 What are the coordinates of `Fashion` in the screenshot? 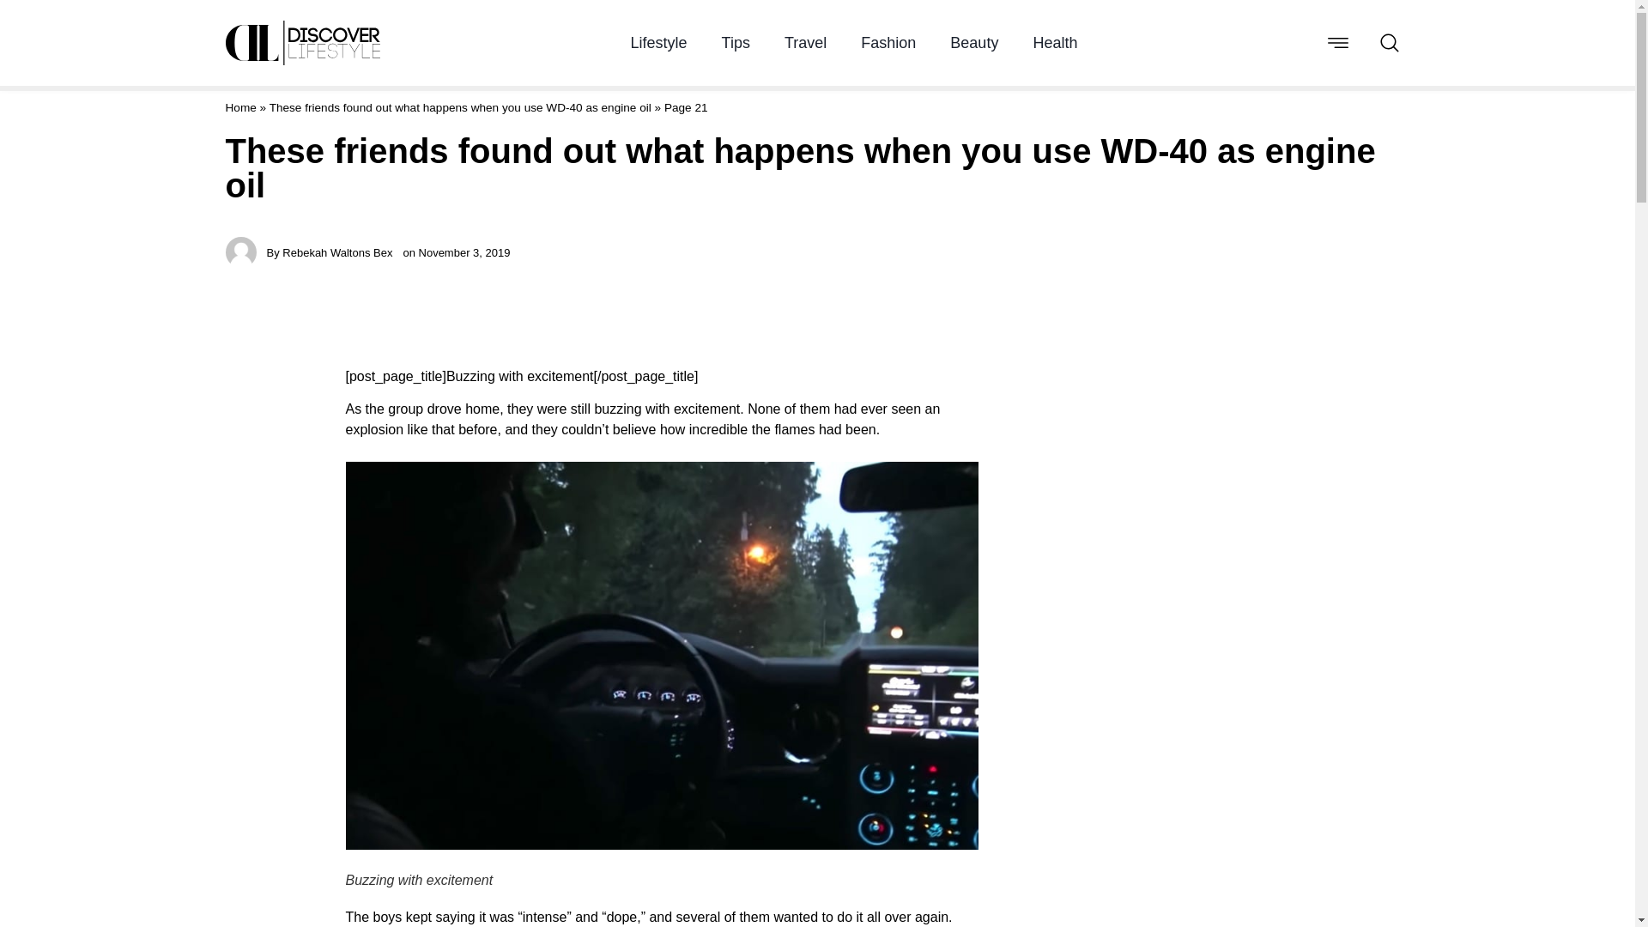 It's located at (888, 43).